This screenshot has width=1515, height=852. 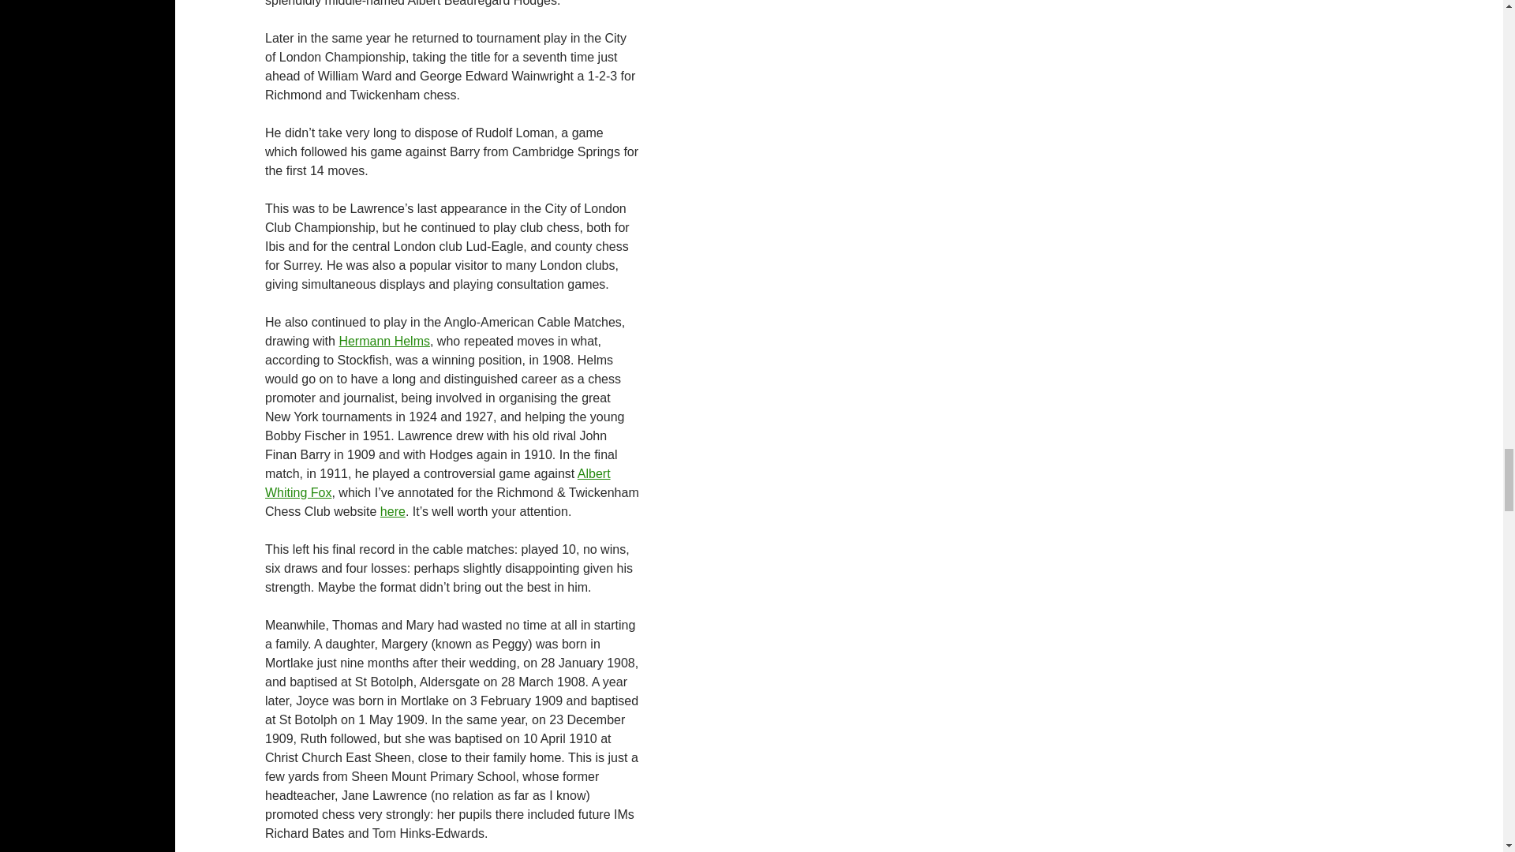 I want to click on Albert Whiting Fox, so click(x=437, y=483).